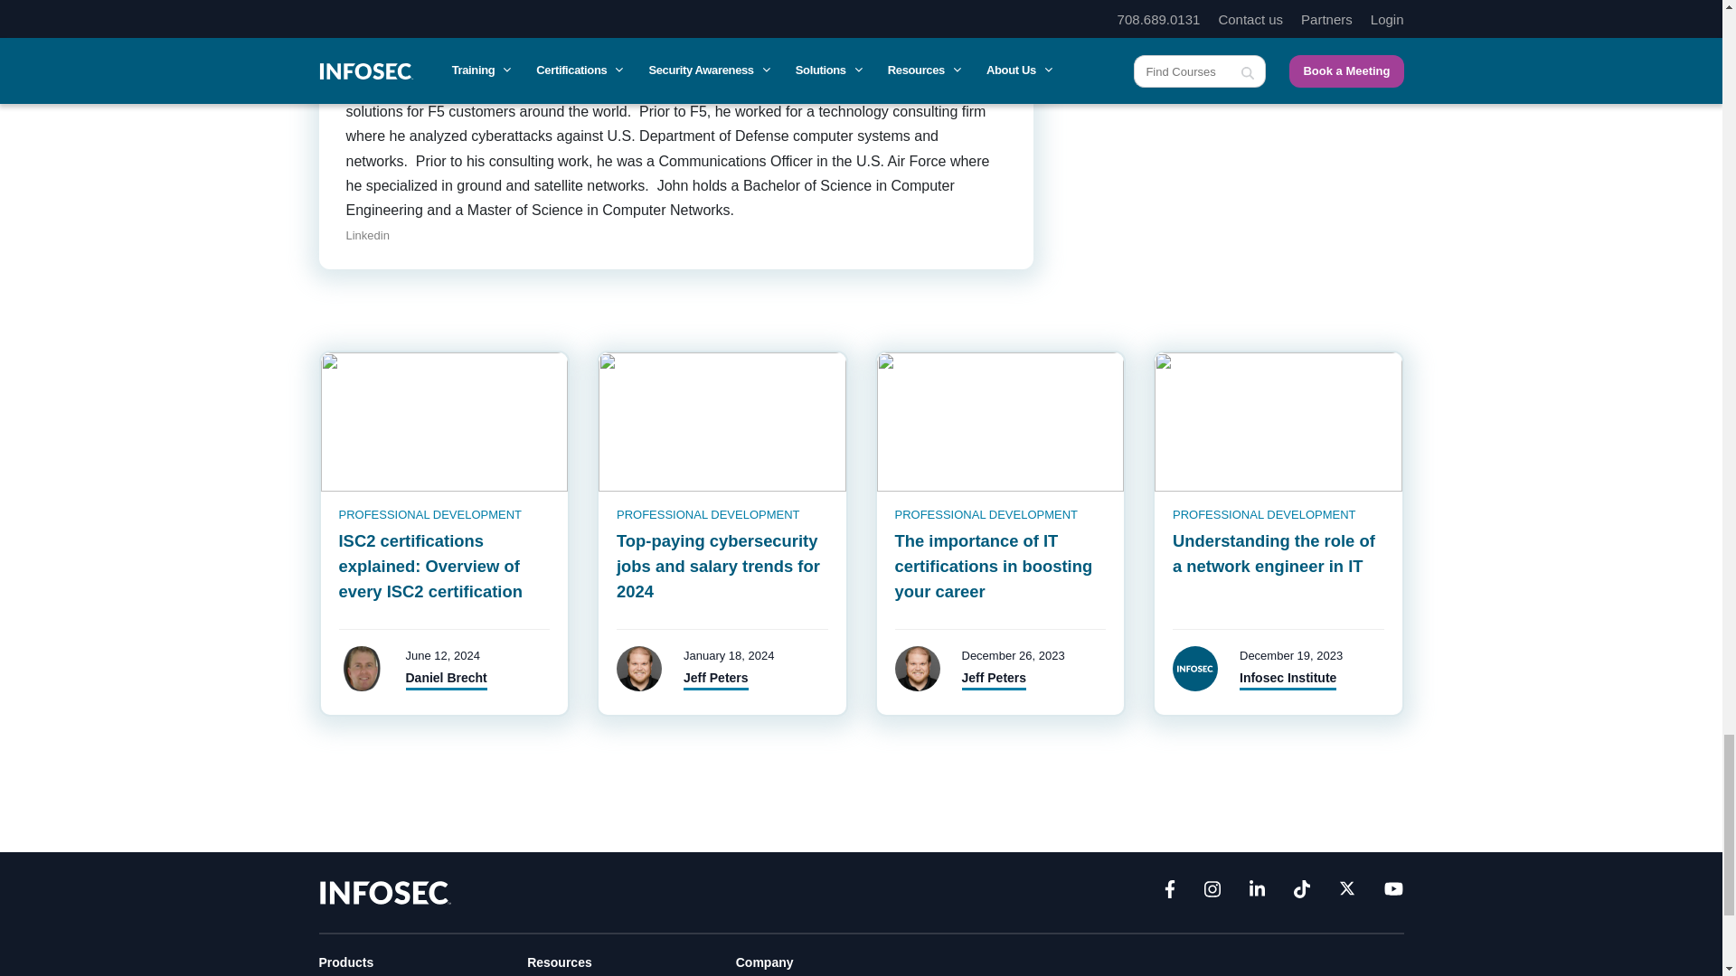  I want to click on Instagram, so click(1212, 893).